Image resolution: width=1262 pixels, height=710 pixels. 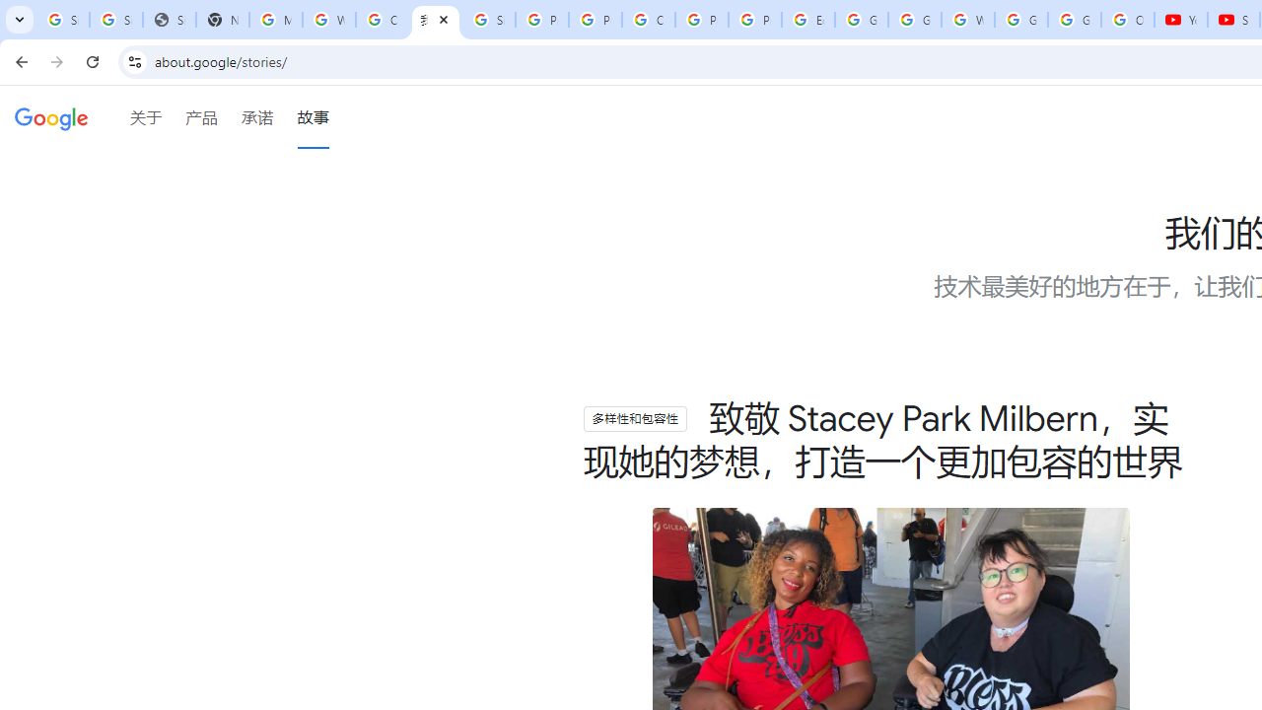 I want to click on Sign In - USA TODAY, so click(x=169, y=20).